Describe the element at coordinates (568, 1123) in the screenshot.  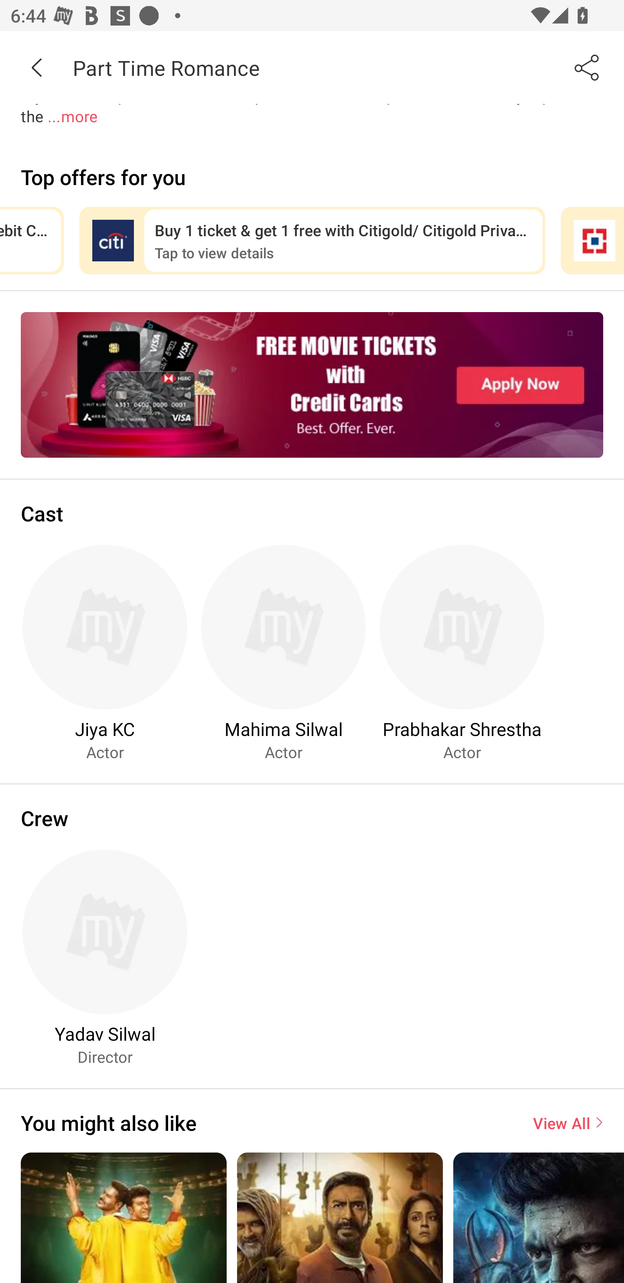
I see `View All` at that location.